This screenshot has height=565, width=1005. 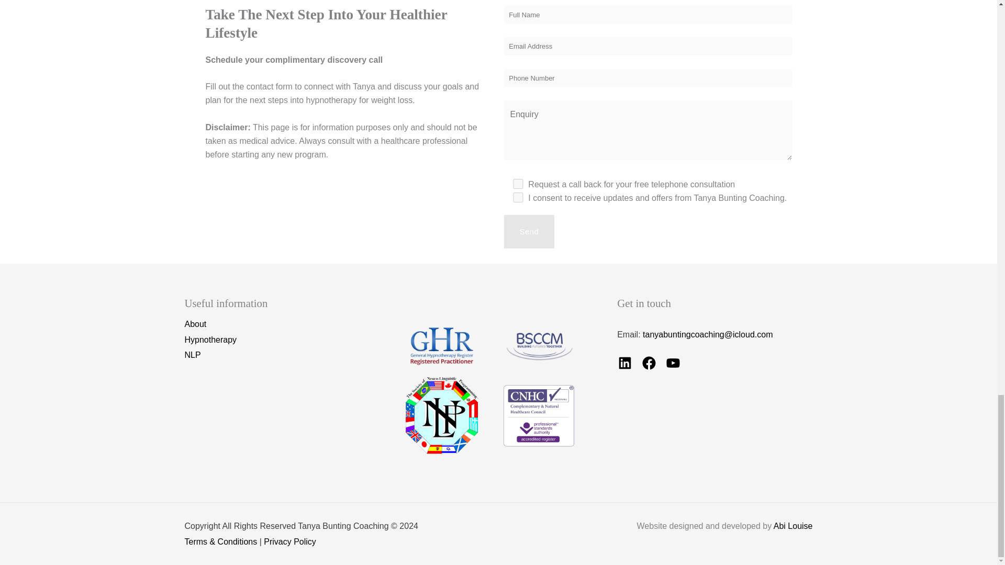 I want to click on Hypnotherapy, so click(x=210, y=340).